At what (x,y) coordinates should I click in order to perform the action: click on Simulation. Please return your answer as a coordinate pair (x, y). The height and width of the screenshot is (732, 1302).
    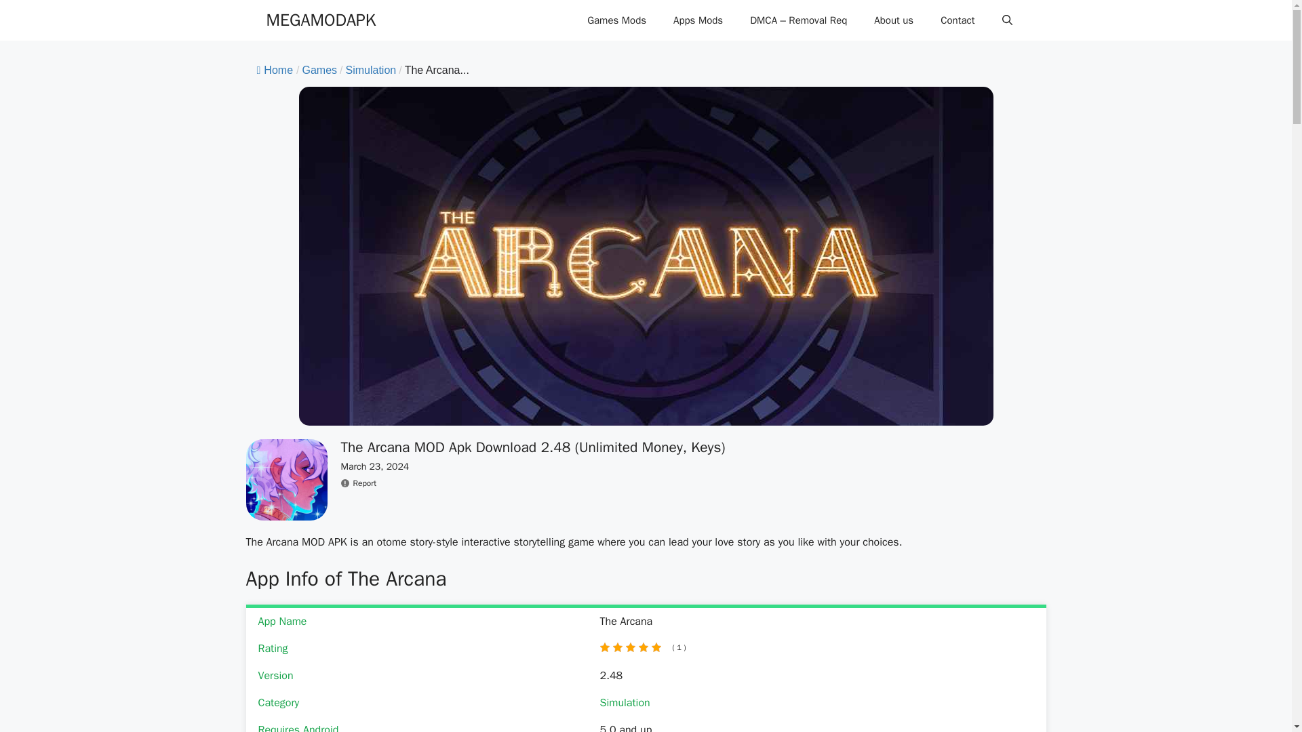
    Looking at the image, I should click on (372, 70).